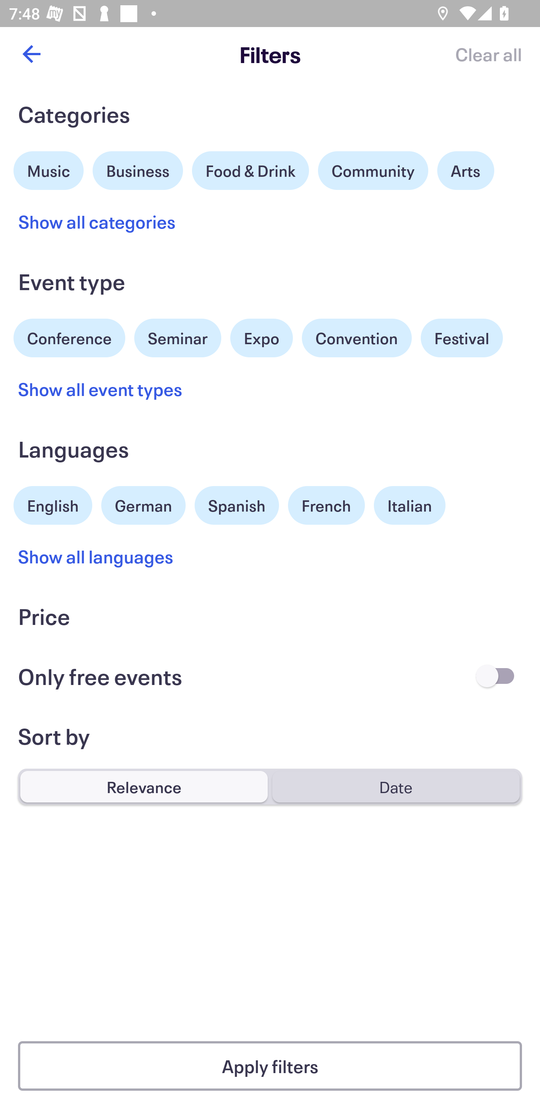  Describe the element at coordinates (373, 170) in the screenshot. I see `Community` at that location.